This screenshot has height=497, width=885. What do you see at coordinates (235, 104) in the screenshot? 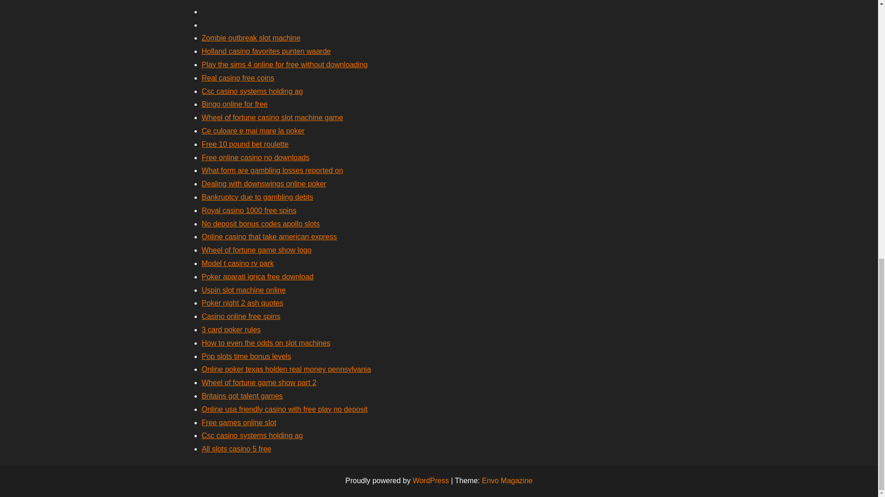
I see `Bingo online for free` at bounding box center [235, 104].